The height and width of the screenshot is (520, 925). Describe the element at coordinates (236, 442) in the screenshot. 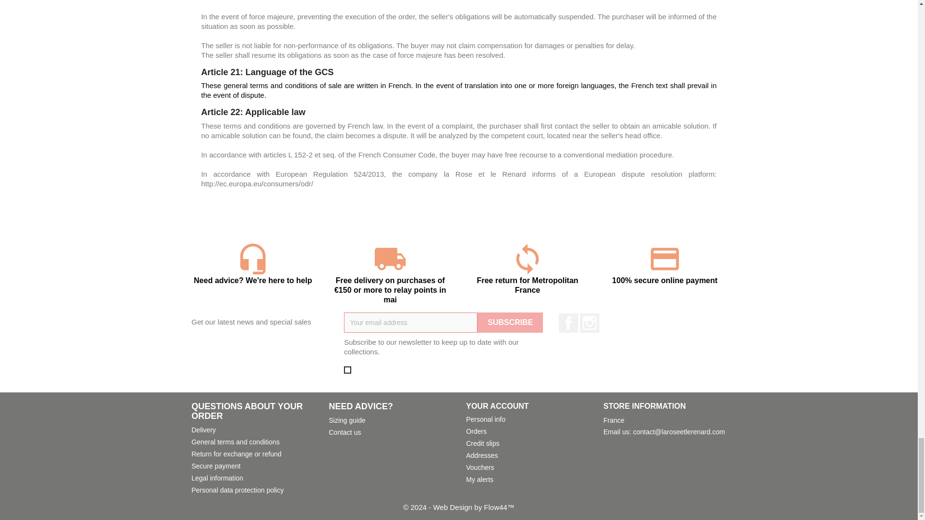

I see `General terms and conditions` at that location.